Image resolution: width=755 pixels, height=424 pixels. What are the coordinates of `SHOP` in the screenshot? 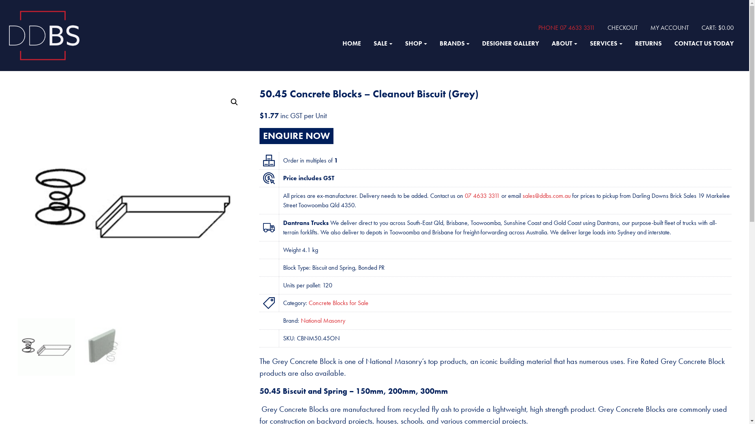 It's located at (416, 44).